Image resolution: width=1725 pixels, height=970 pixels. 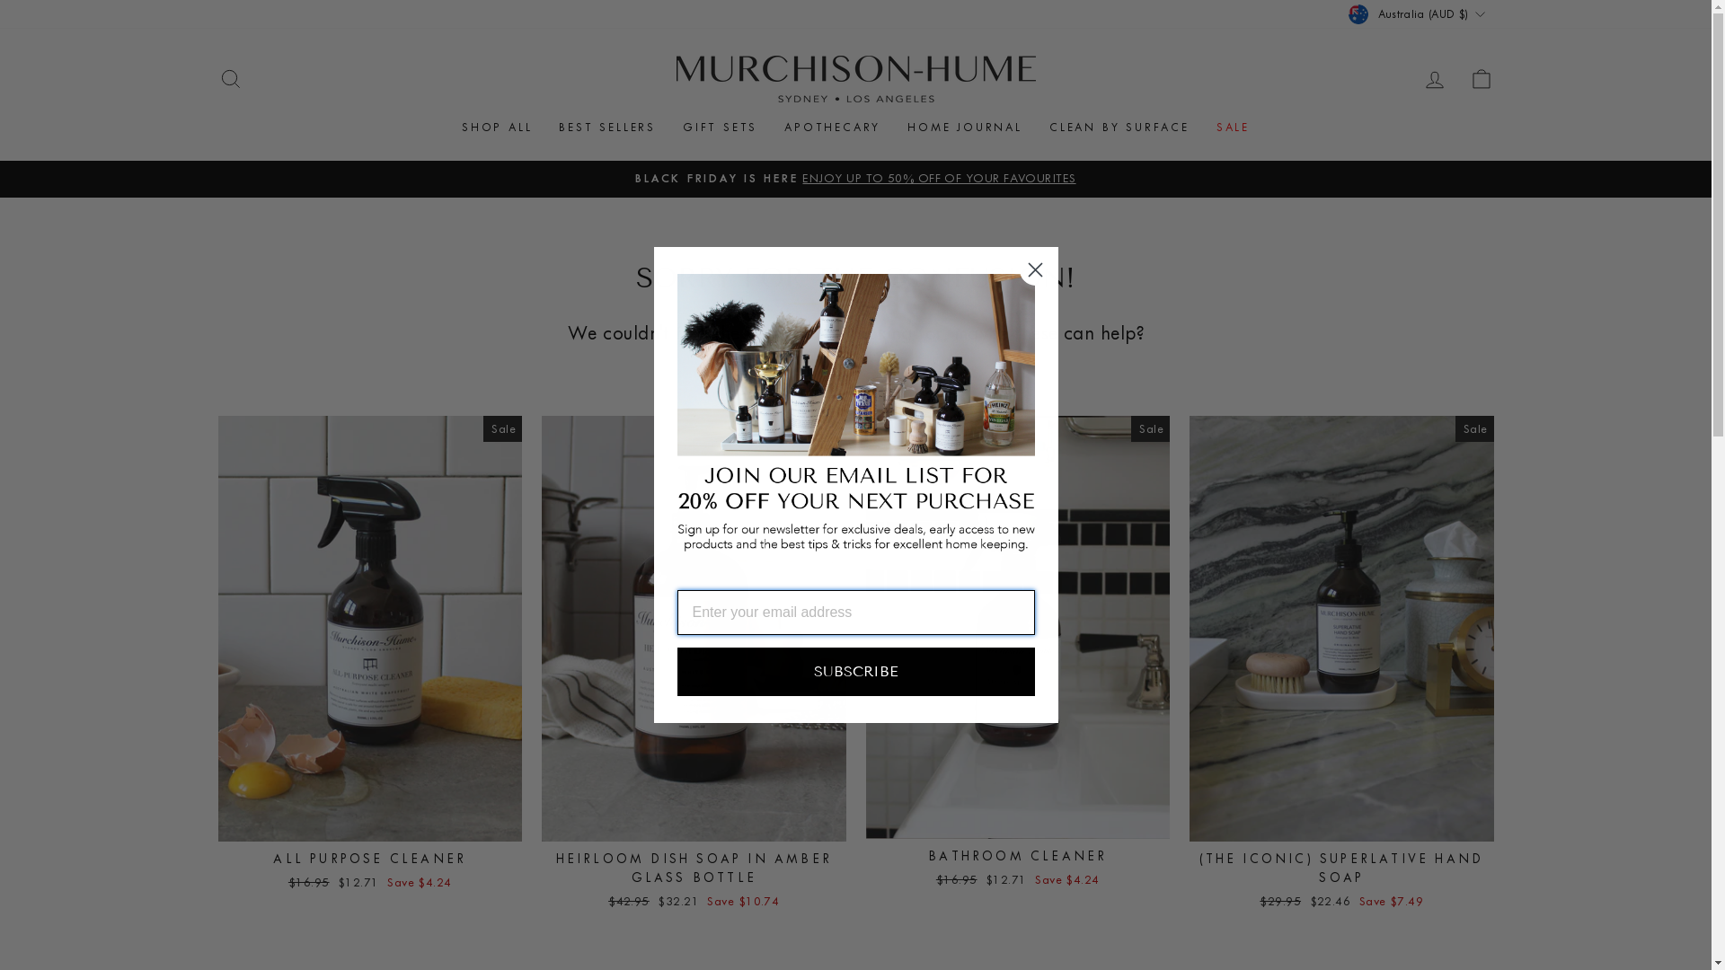 What do you see at coordinates (32, 20) in the screenshot?
I see `Submit` at bounding box center [32, 20].